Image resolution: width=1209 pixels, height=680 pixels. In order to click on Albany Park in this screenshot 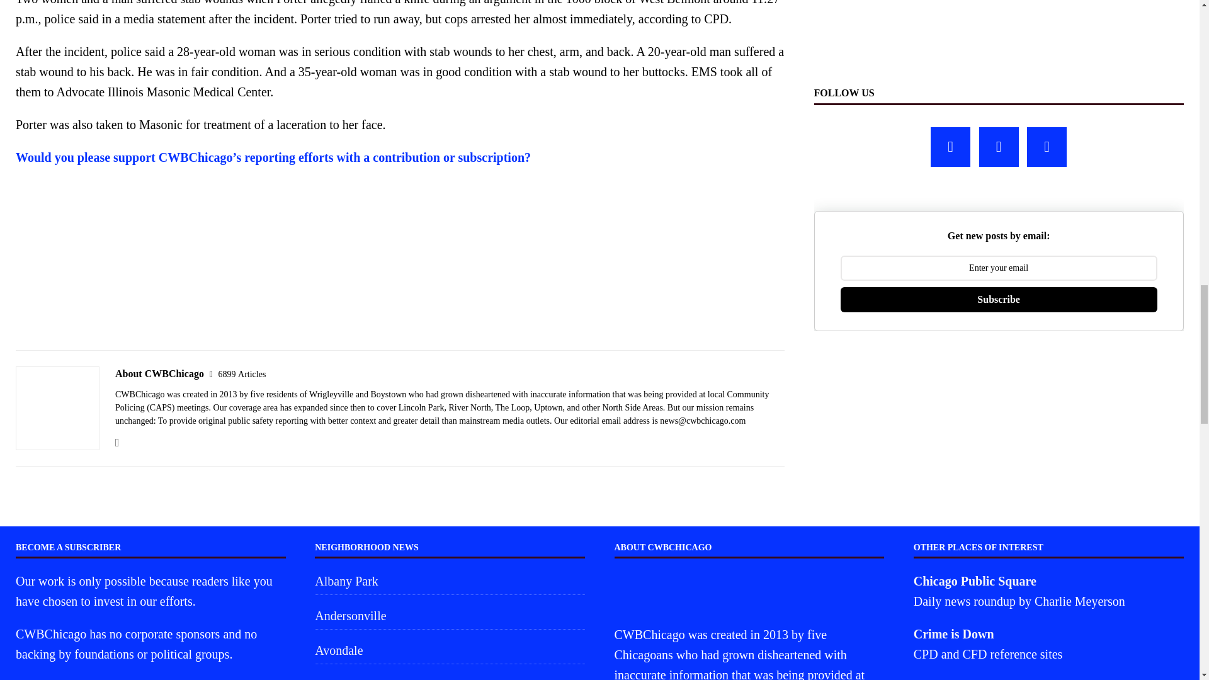, I will do `click(450, 582)`.